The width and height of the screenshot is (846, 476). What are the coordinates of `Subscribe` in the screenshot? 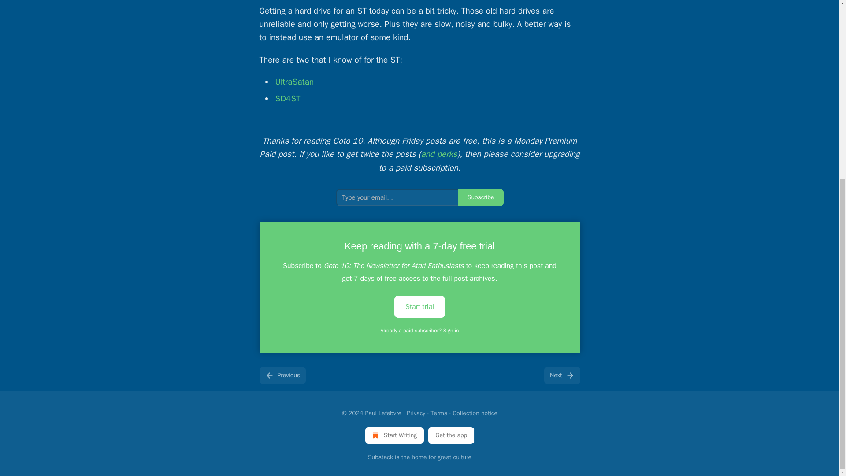 It's located at (481, 197).